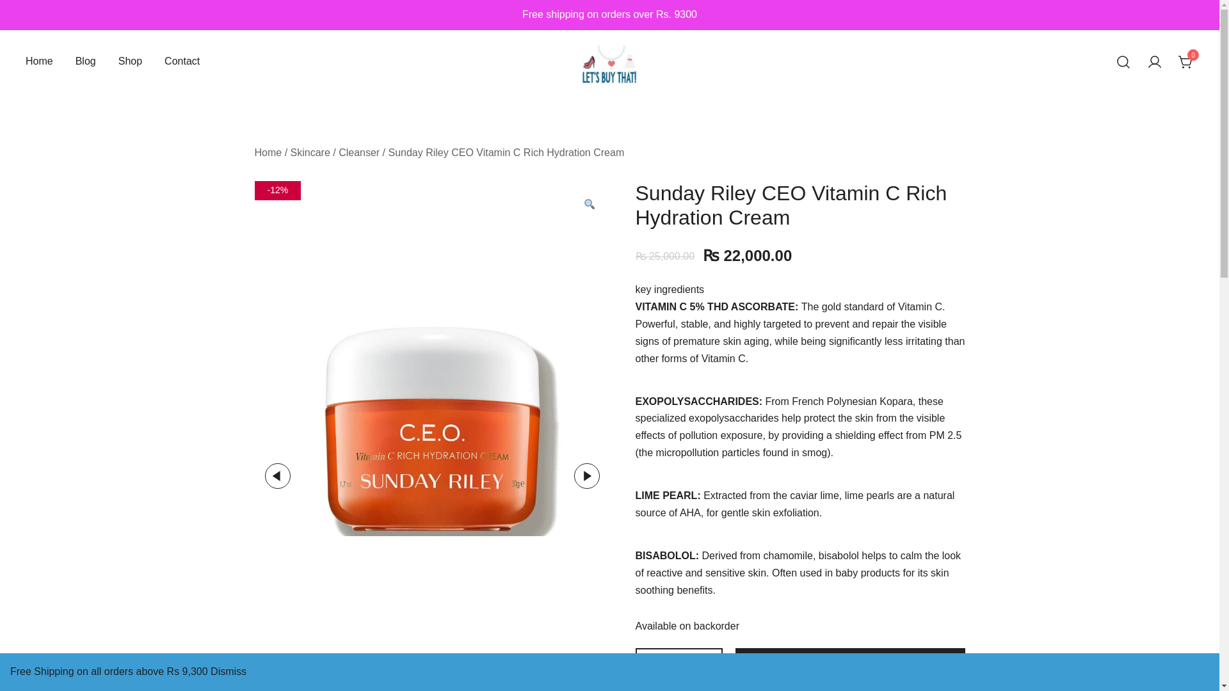 The image size is (1229, 691). I want to click on Home, so click(268, 152).